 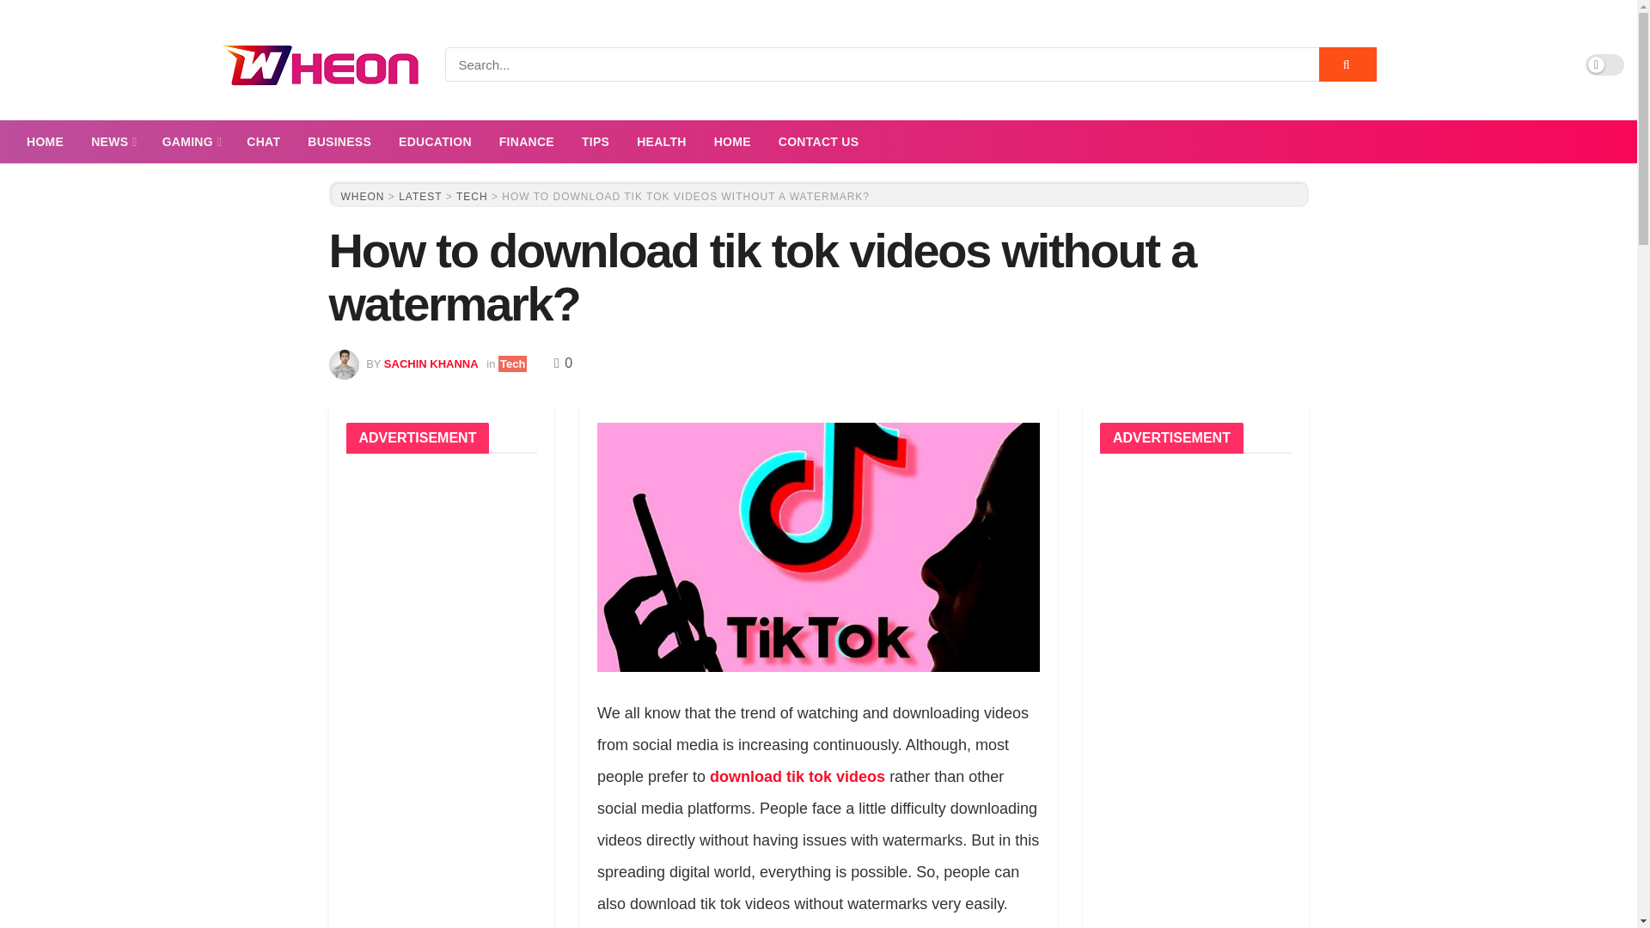 What do you see at coordinates (526, 142) in the screenshot?
I see `FINANCE` at bounding box center [526, 142].